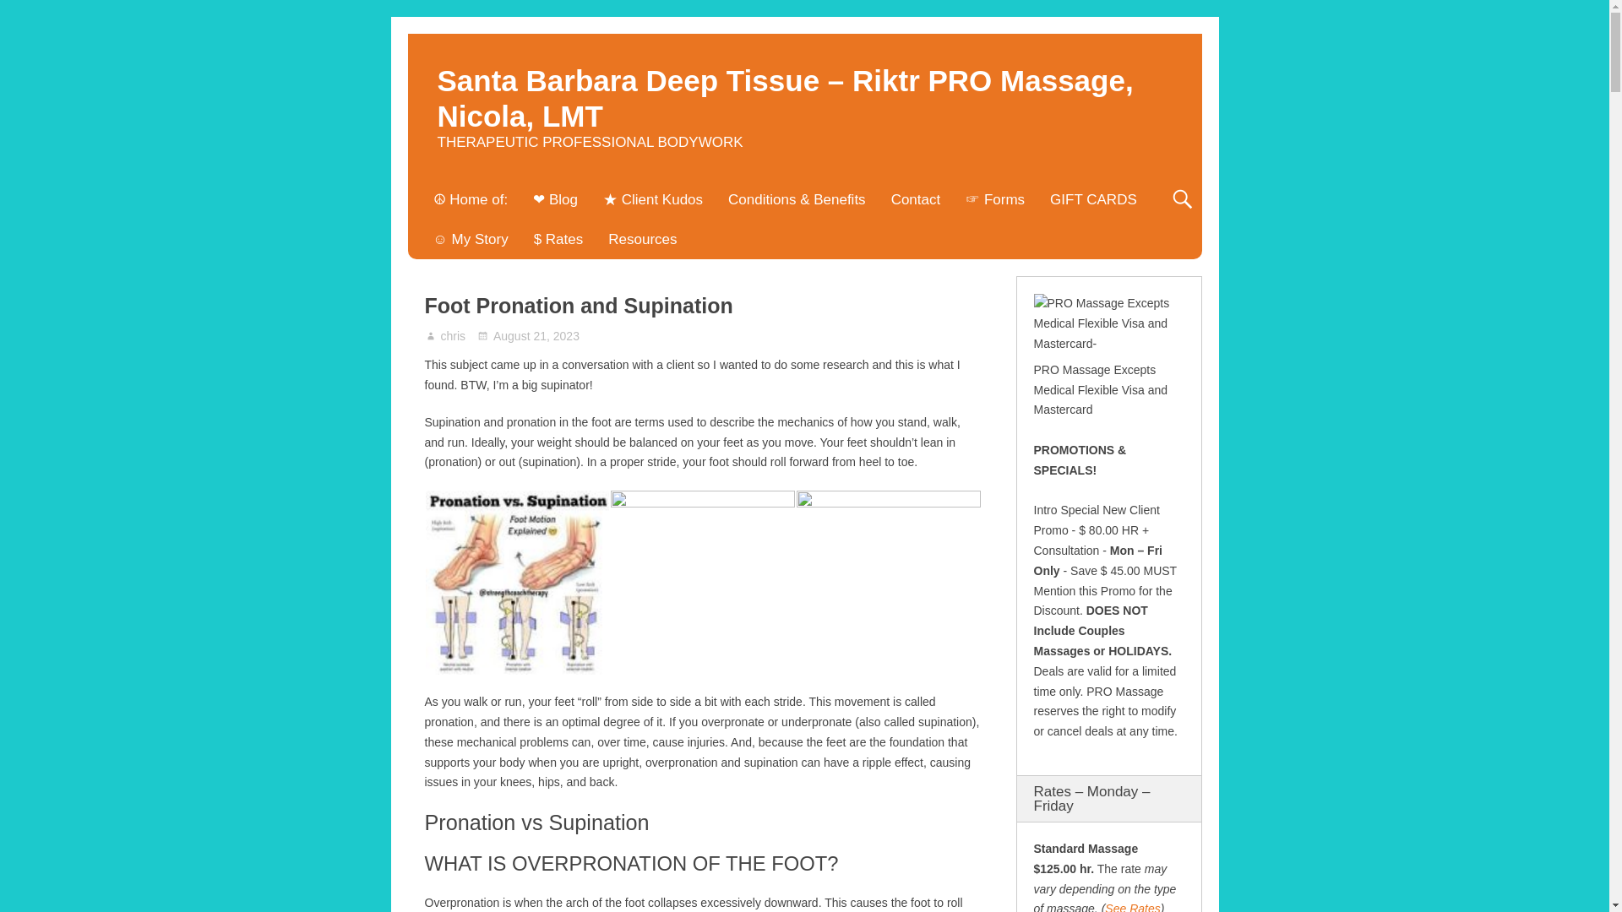  I want to click on Resources, so click(642, 239).